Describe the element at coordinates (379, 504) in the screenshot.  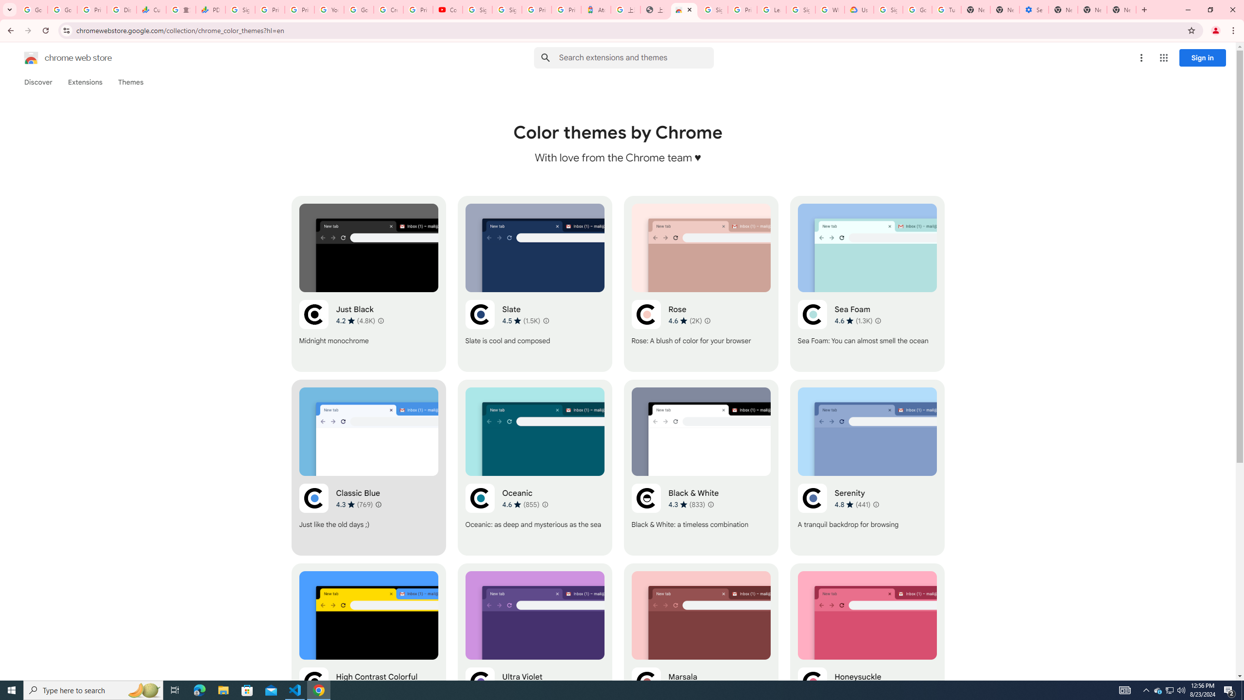
I see `Learn more about results and reviews "Classic Blue"` at that location.